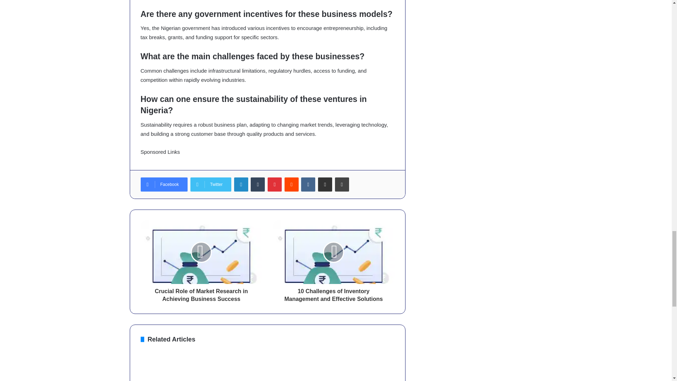 Image resolution: width=677 pixels, height=381 pixels. Describe the element at coordinates (291, 185) in the screenshot. I see `Reddit` at that location.